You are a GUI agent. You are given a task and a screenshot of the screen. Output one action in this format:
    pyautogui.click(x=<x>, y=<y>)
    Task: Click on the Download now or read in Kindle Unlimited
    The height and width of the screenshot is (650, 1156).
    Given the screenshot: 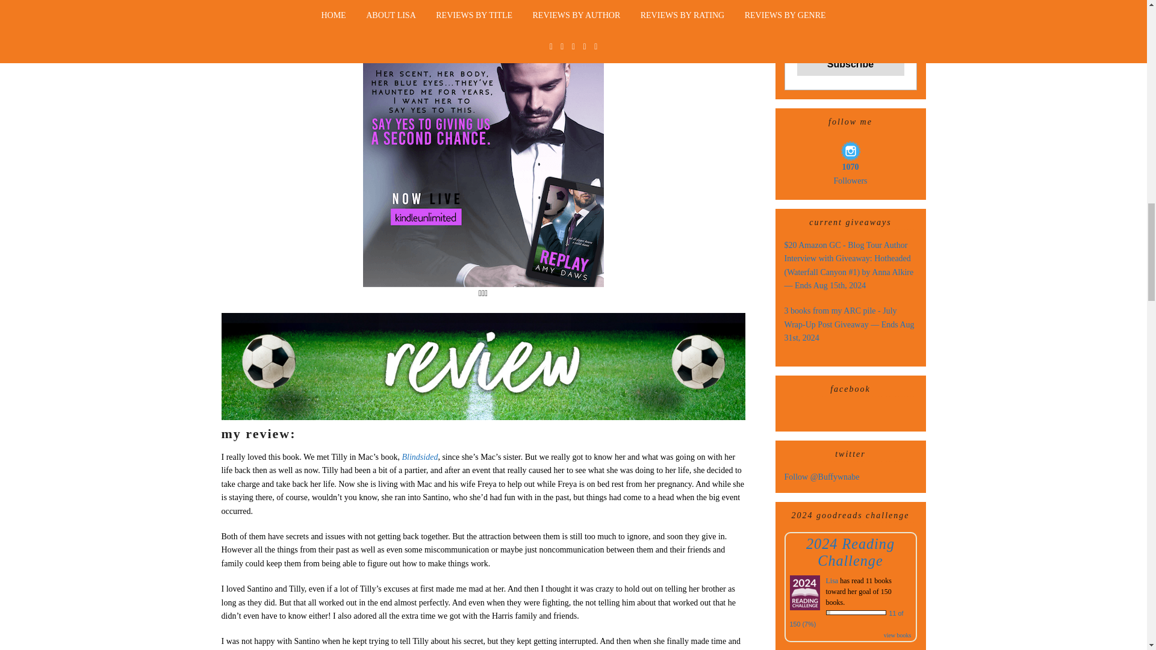 What is the action you would take?
    pyautogui.click(x=483, y=2)
    